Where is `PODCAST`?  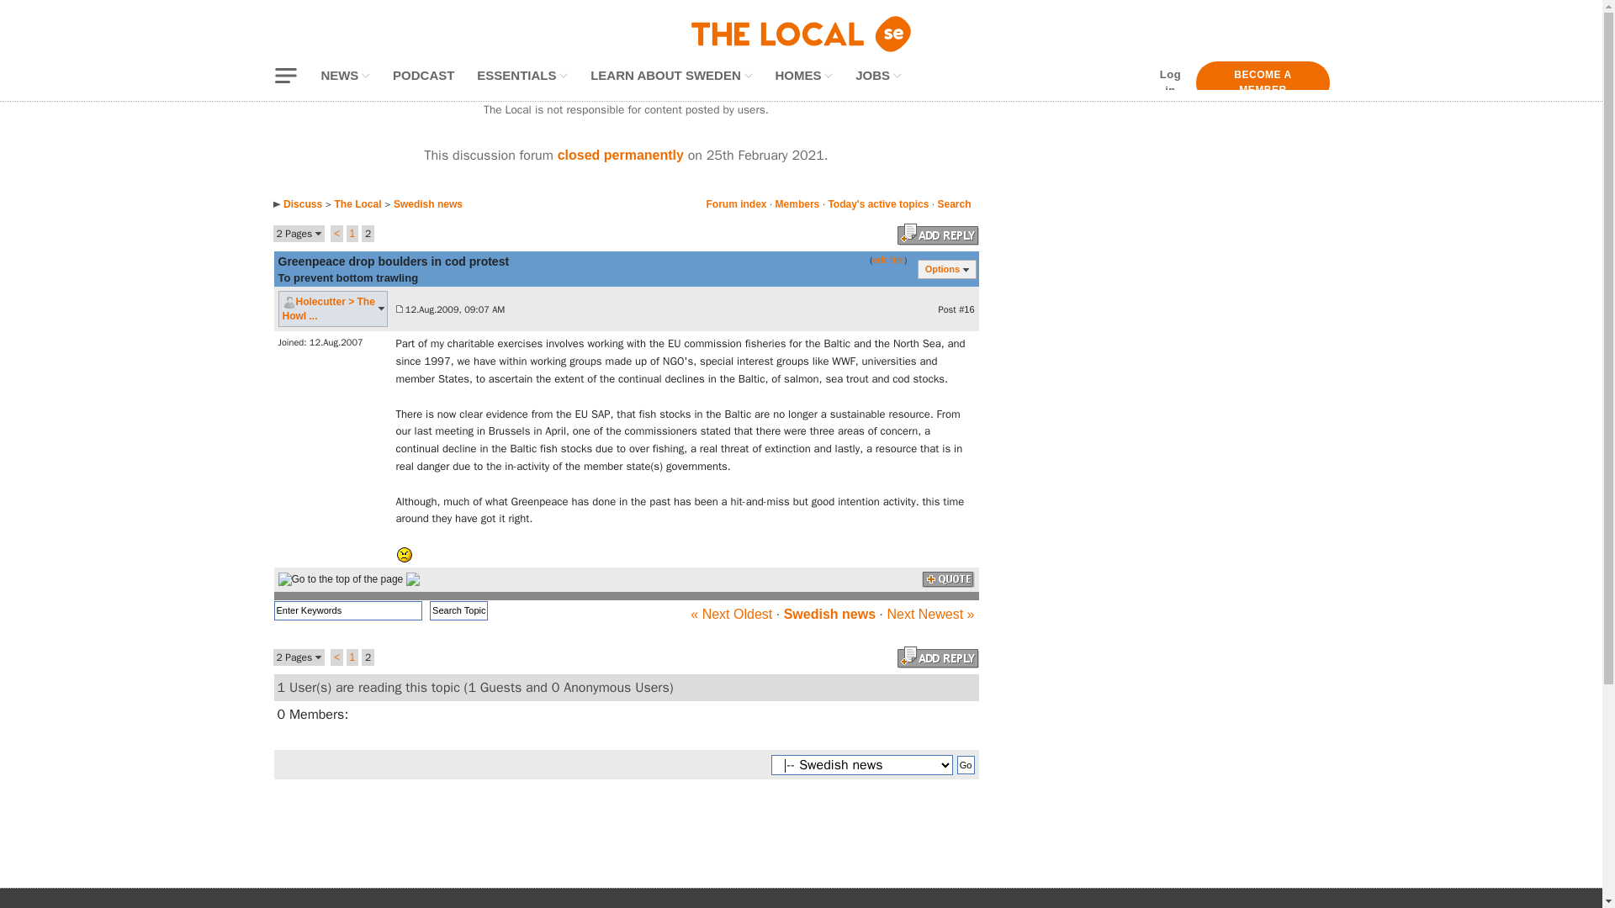 PODCAST is located at coordinates (422, 76).